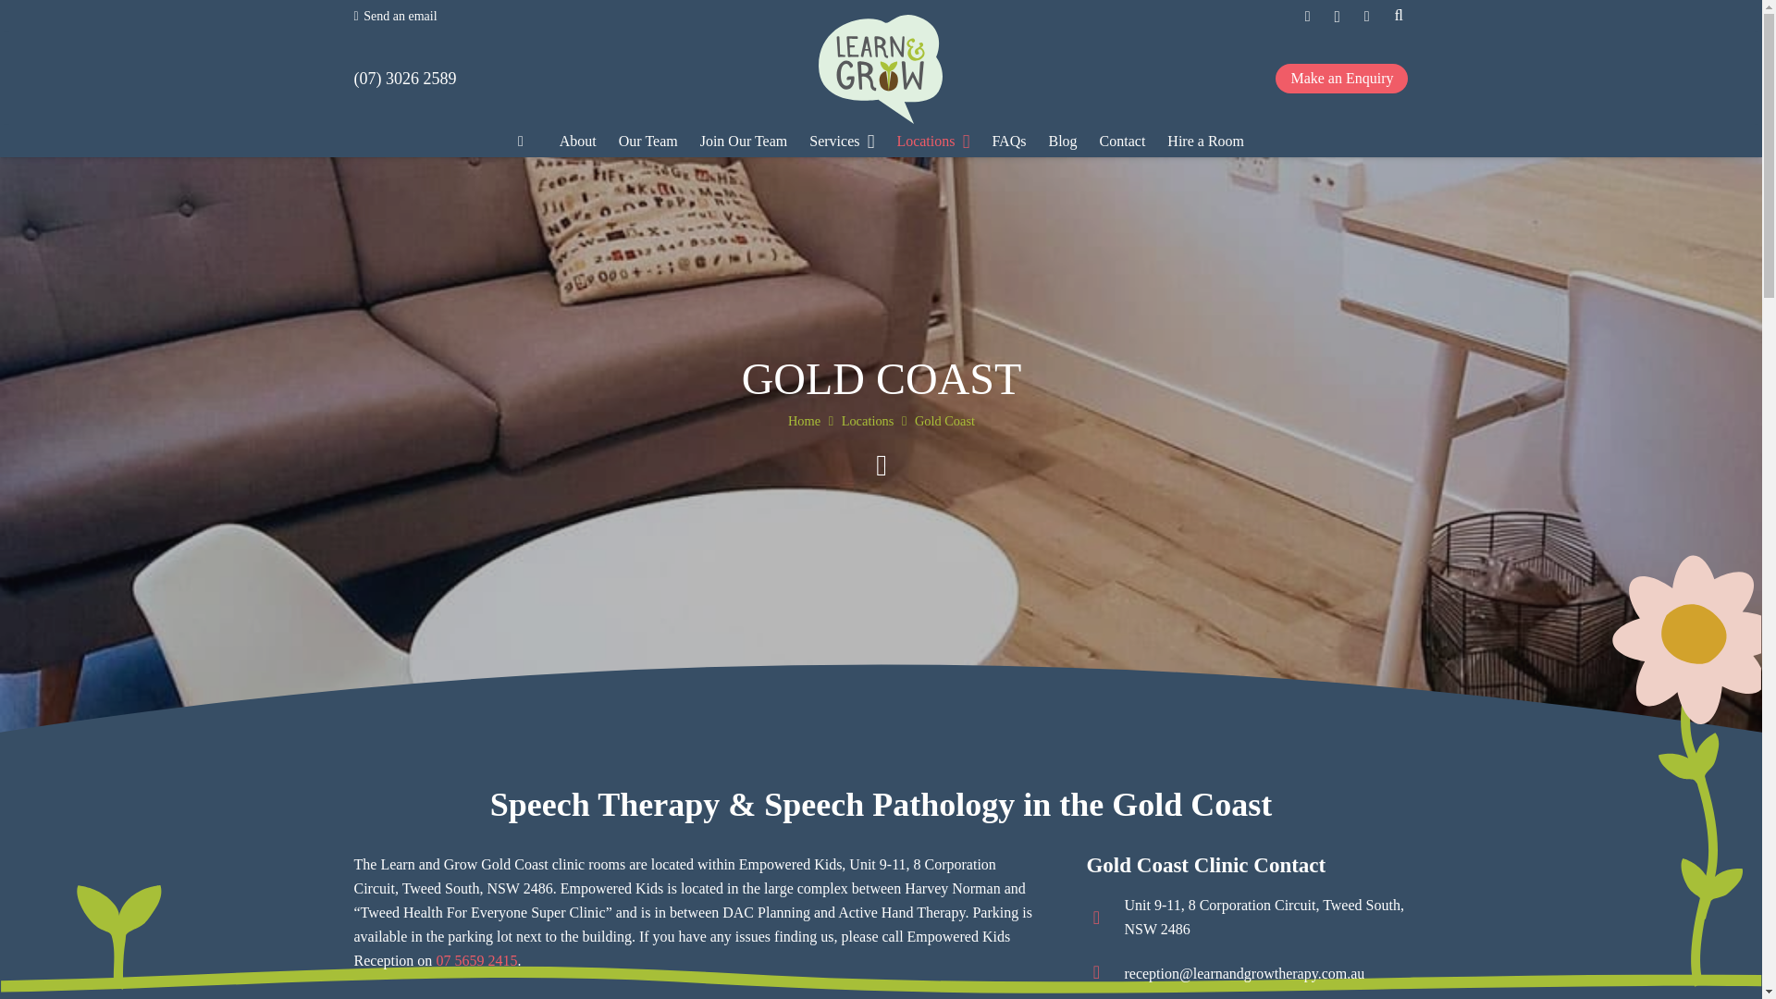 This screenshot has height=999, width=1776. I want to click on Home, so click(803, 421).